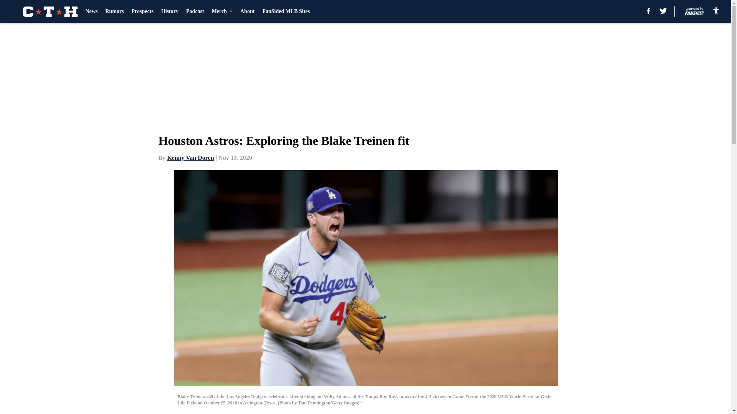 This screenshot has width=737, height=414. Describe the element at coordinates (142, 11) in the screenshot. I see `Prospects` at that location.